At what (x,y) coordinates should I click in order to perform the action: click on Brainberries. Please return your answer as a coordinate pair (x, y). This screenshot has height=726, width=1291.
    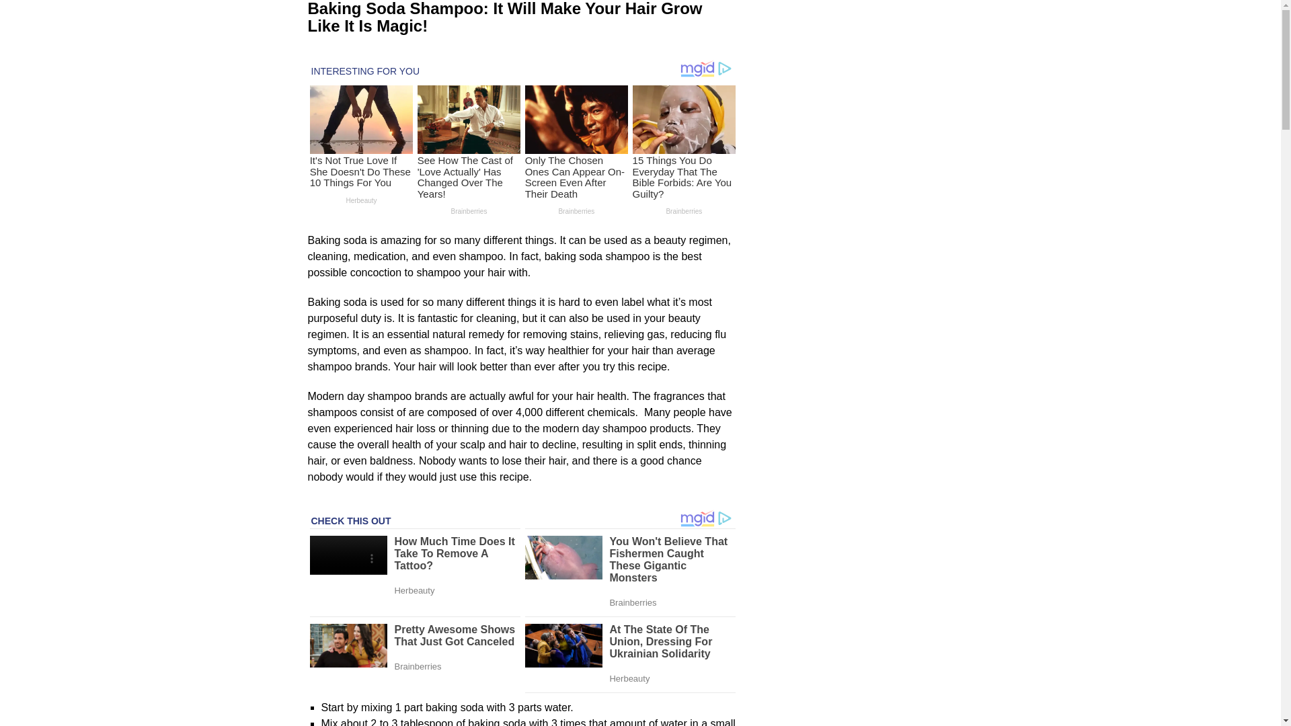
    Looking at the image, I should click on (469, 210).